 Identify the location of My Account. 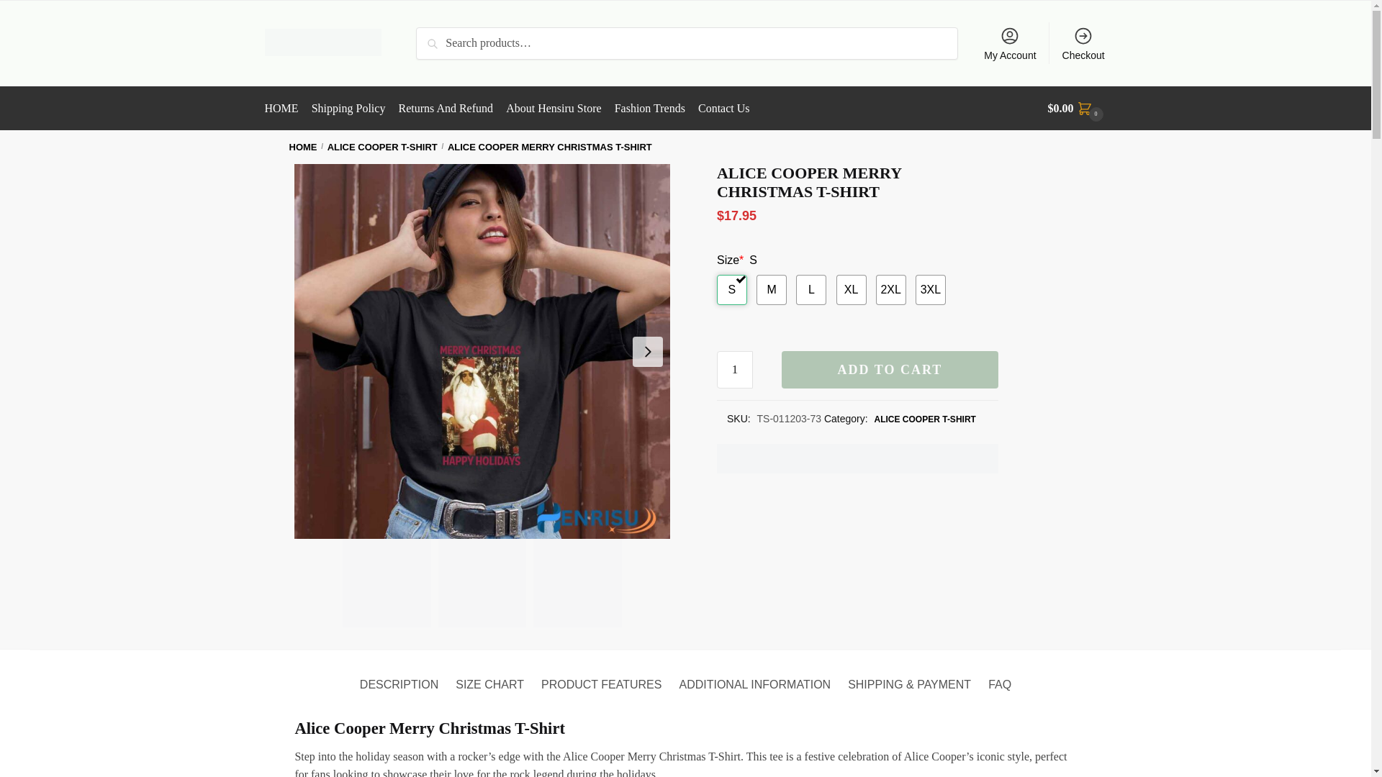
(1010, 43).